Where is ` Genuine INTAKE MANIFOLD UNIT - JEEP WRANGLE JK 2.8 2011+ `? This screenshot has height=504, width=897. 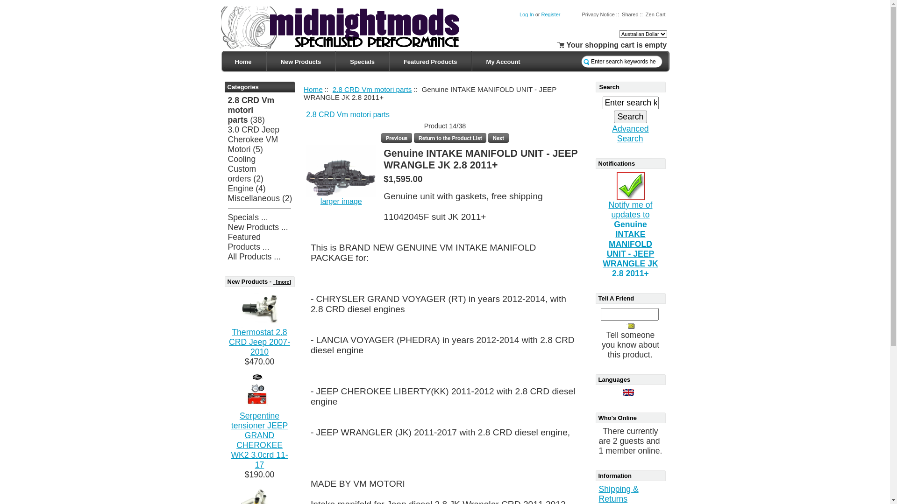  Genuine INTAKE MANIFOLD UNIT - JEEP WRANGLE JK 2.8 2011+  is located at coordinates (341, 171).